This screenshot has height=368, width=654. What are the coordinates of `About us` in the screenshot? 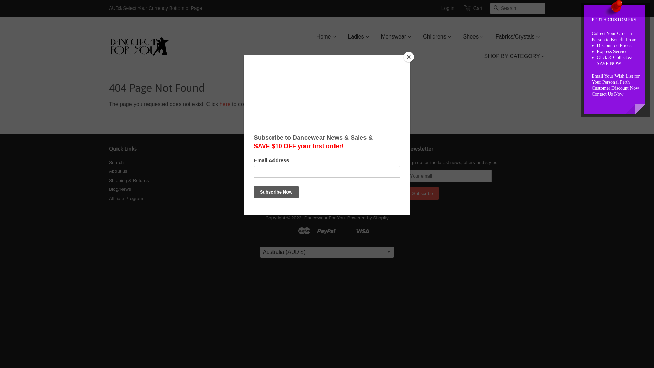 It's located at (118, 171).